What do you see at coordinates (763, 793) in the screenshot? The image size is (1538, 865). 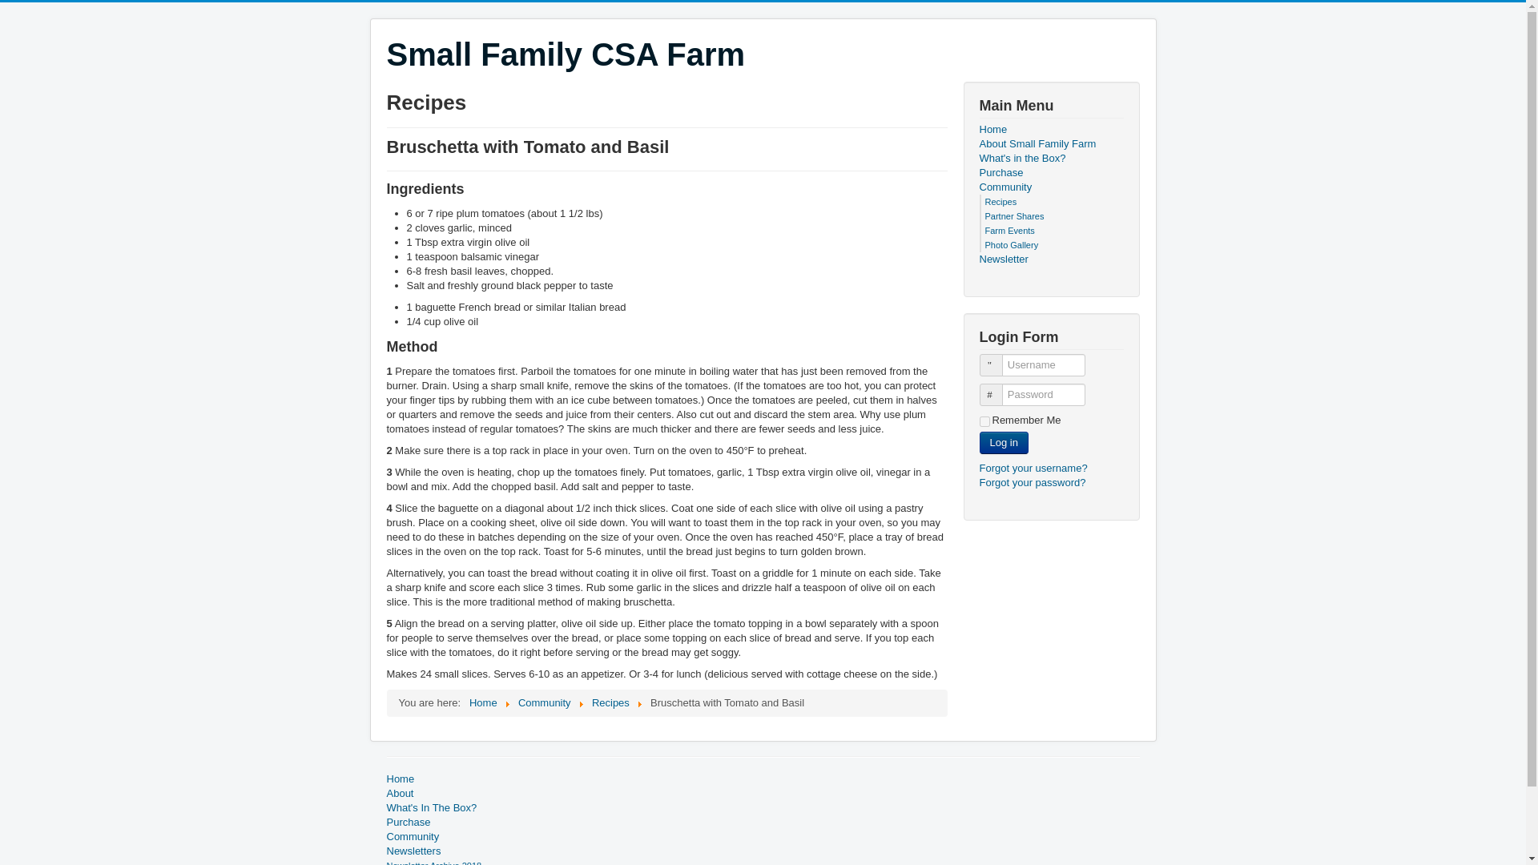 I see `About` at bounding box center [763, 793].